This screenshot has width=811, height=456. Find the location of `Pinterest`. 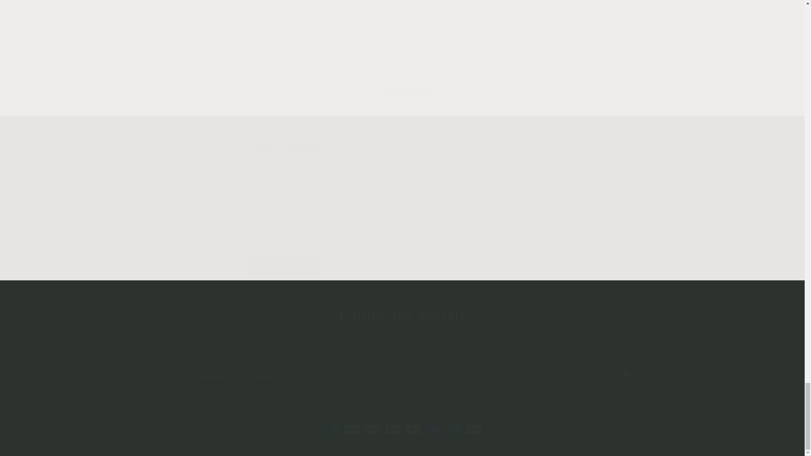

Pinterest is located at coordinates (625, 375).